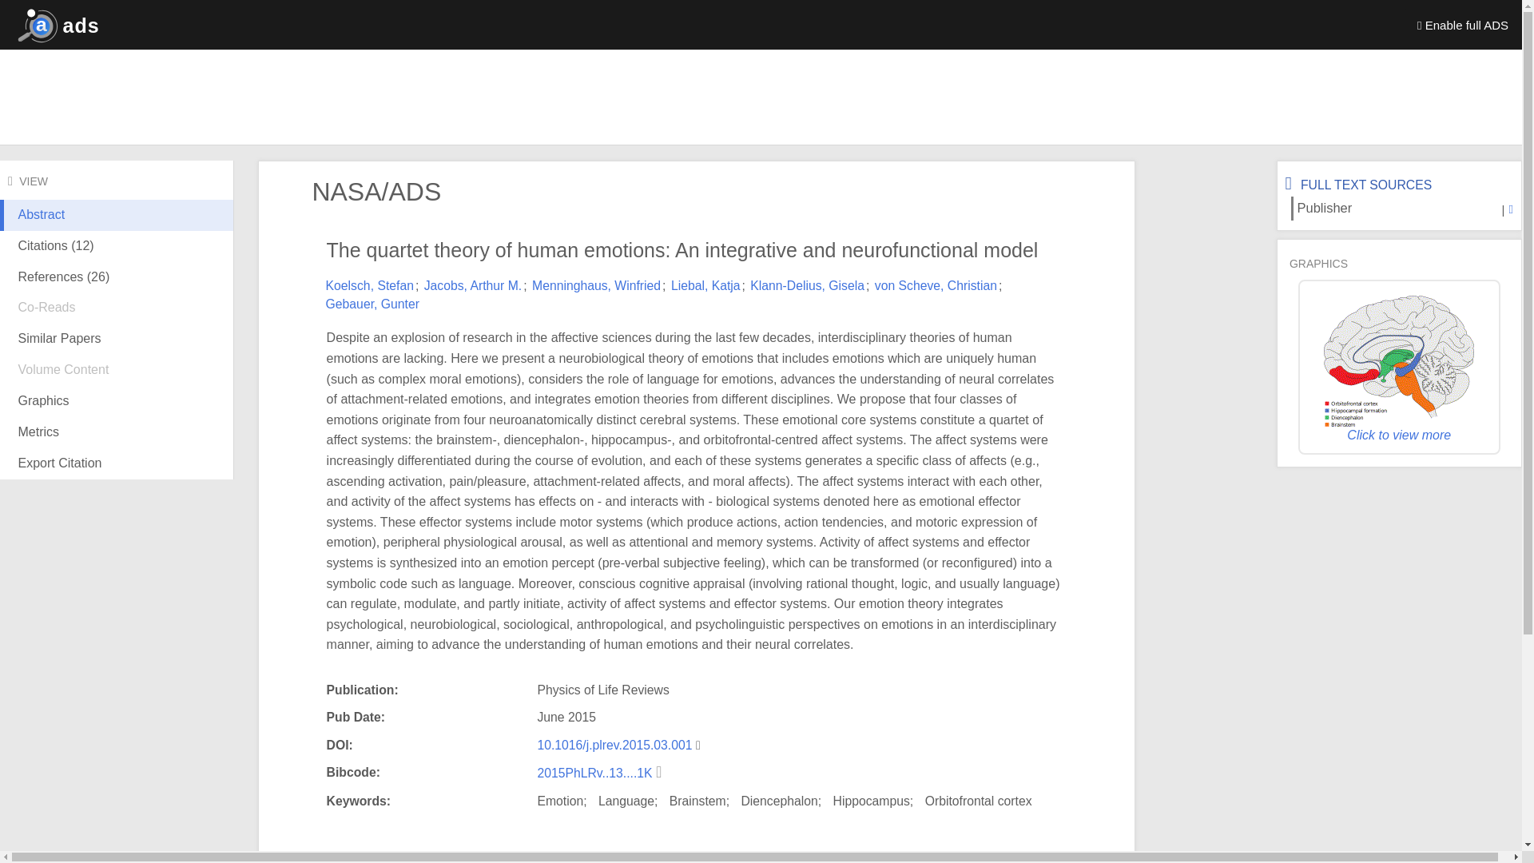 This screenshot has height=863, width=1534. Describe the element at coordinates (473, 285) in the screenshot. I see `Jacobs, Arthur M.` at that location.